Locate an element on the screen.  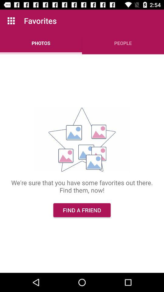
jump until people item is located at coordinates (123, 43).